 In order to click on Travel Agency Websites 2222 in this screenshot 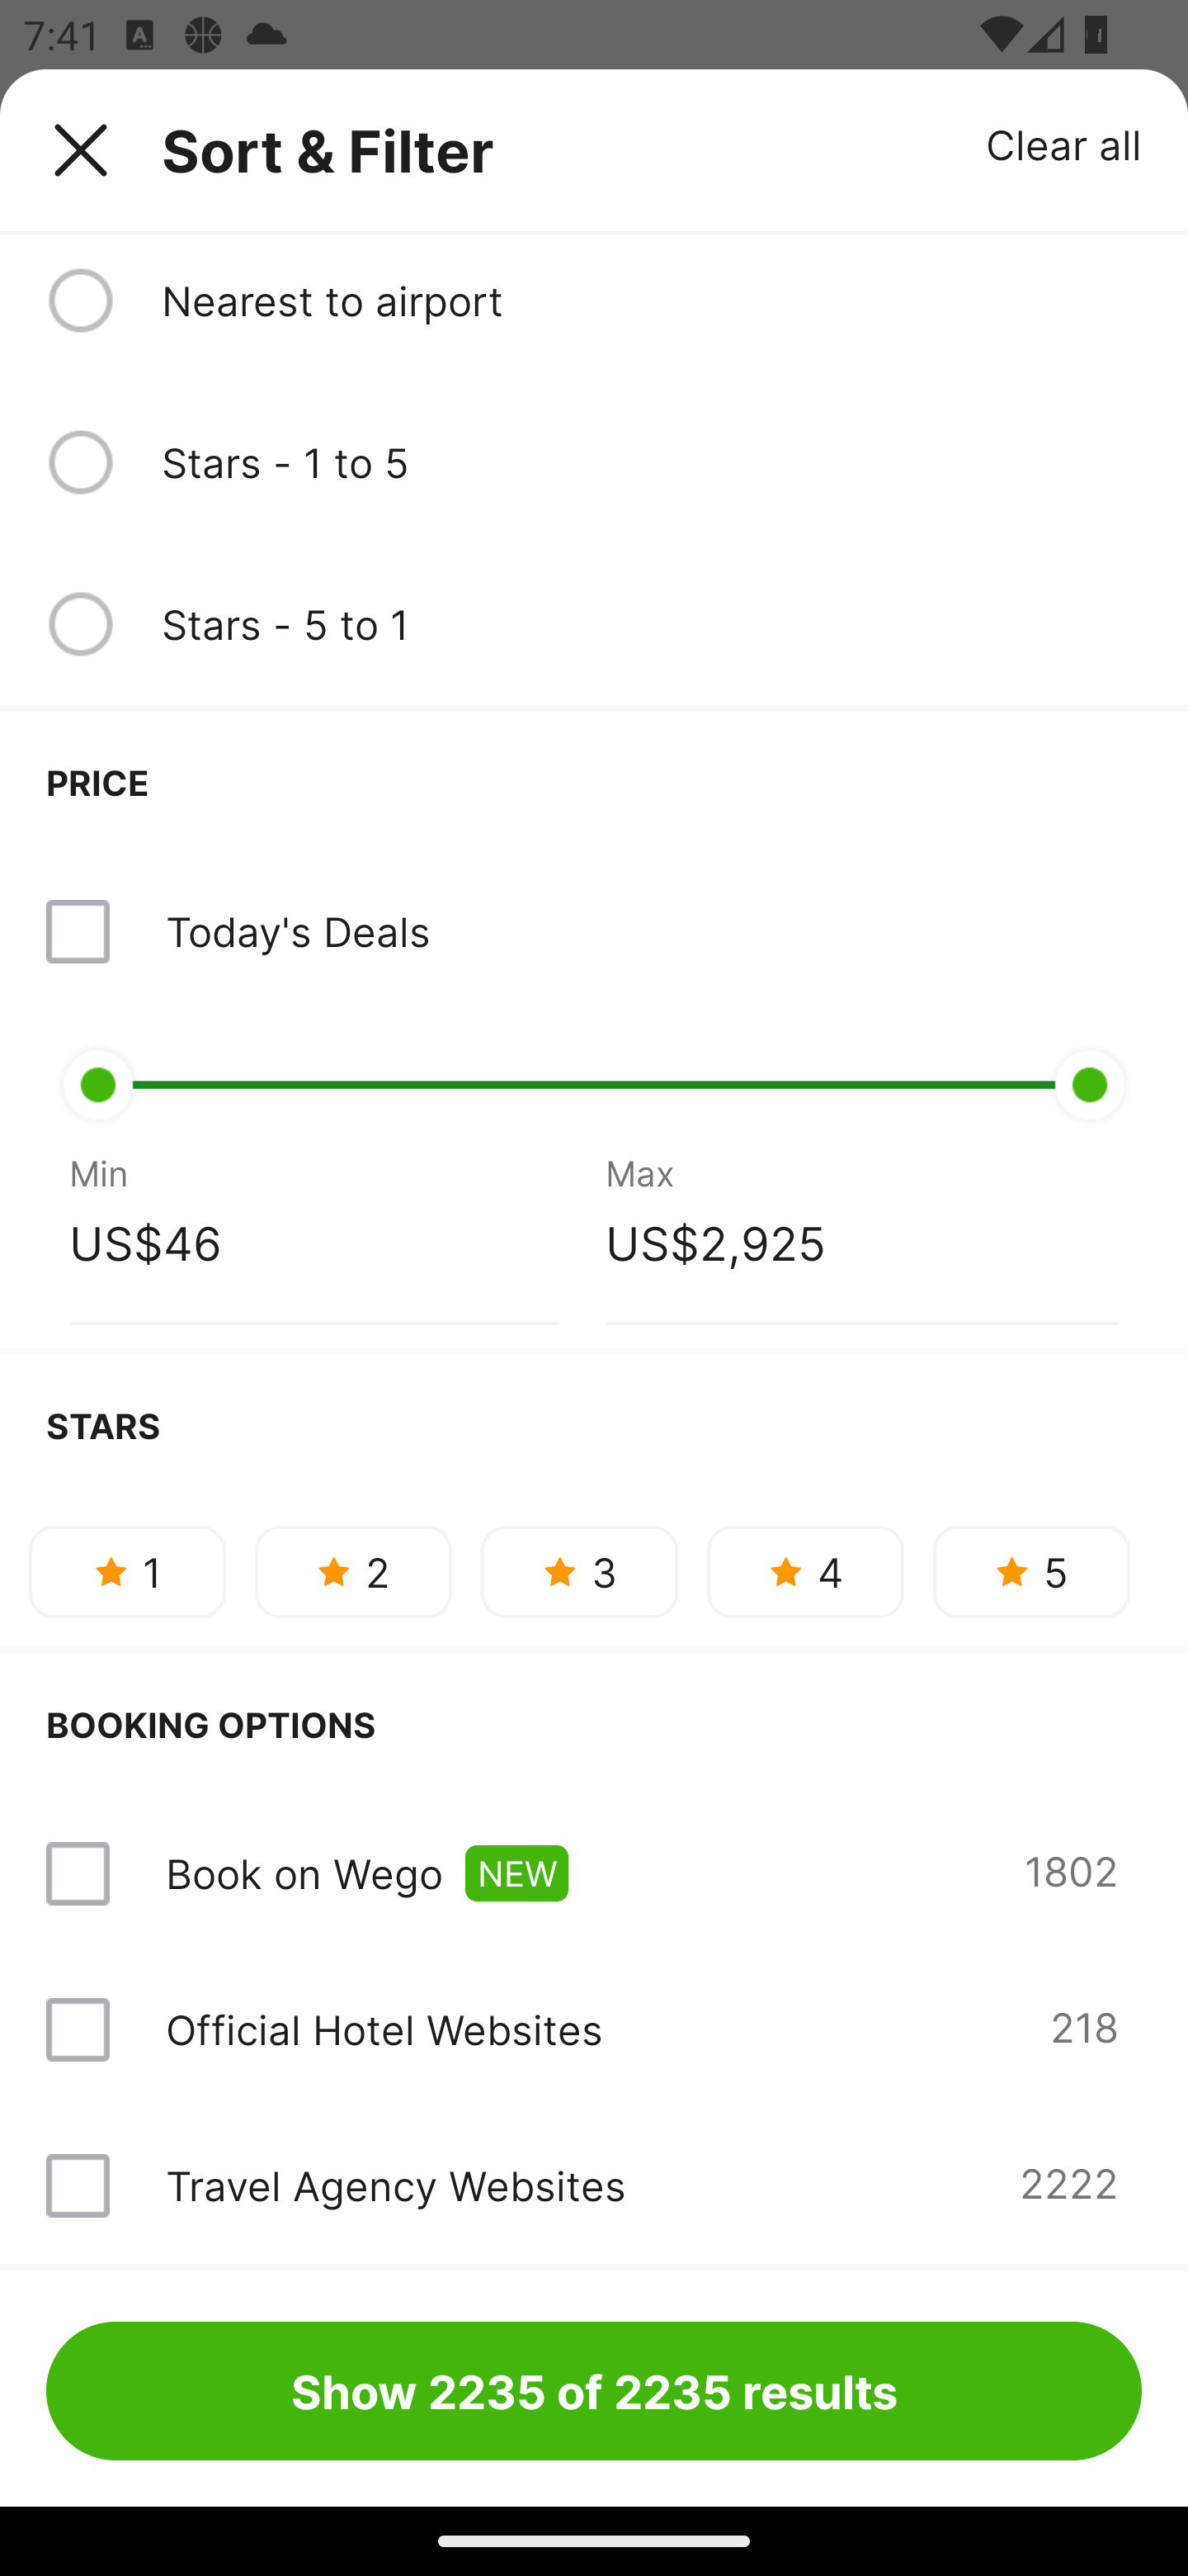, I will do `click(594, 2185)`.